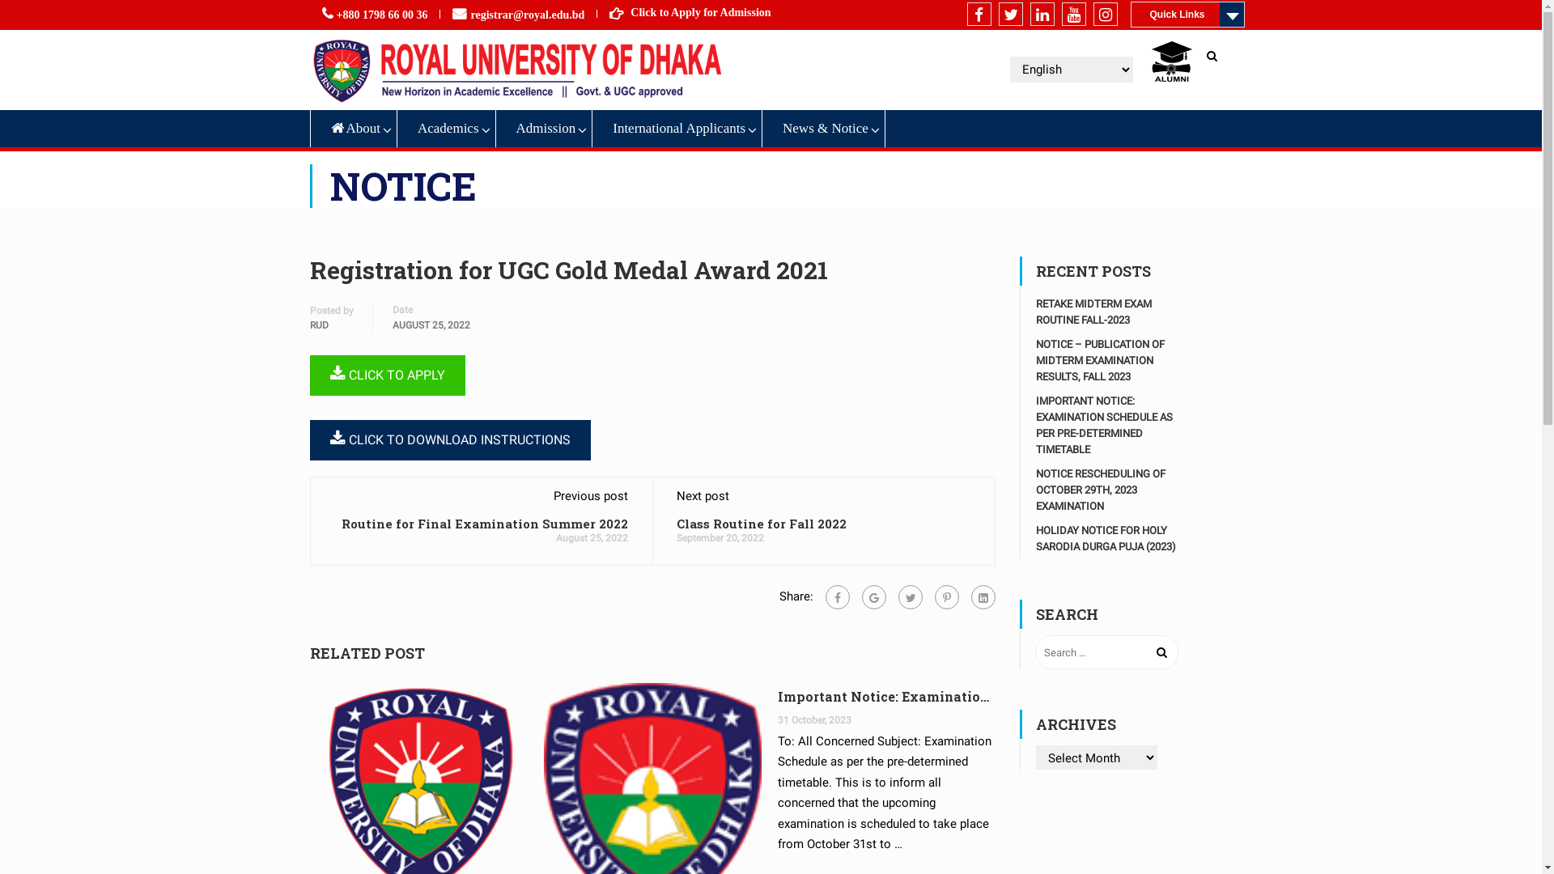  Describe the element at coordinates (353, 129) in the screenshot. I see `About` at that location.